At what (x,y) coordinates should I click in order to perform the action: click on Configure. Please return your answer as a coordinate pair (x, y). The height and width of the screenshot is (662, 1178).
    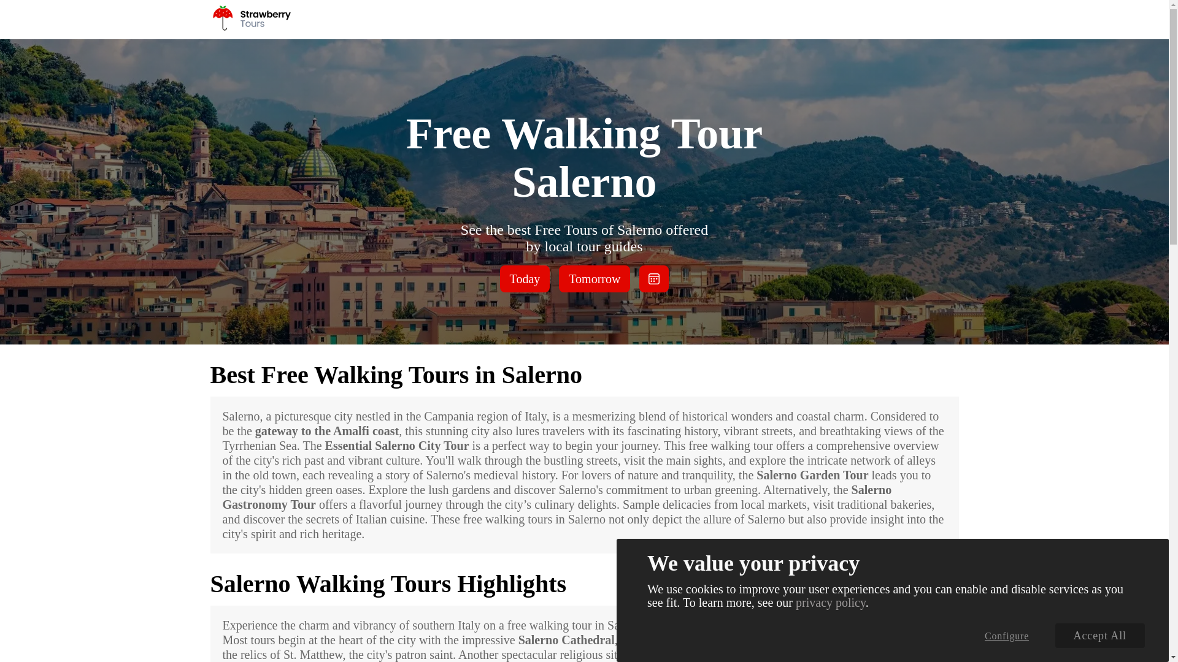
    Looking at the image, I should click on (1007, 636).